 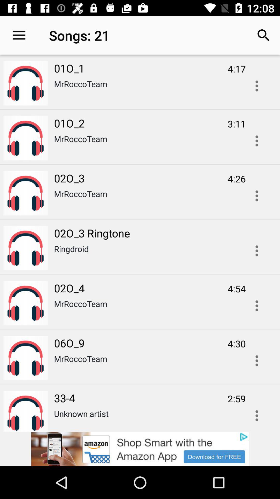 I want to click on open options, so click(x=257, y=86).